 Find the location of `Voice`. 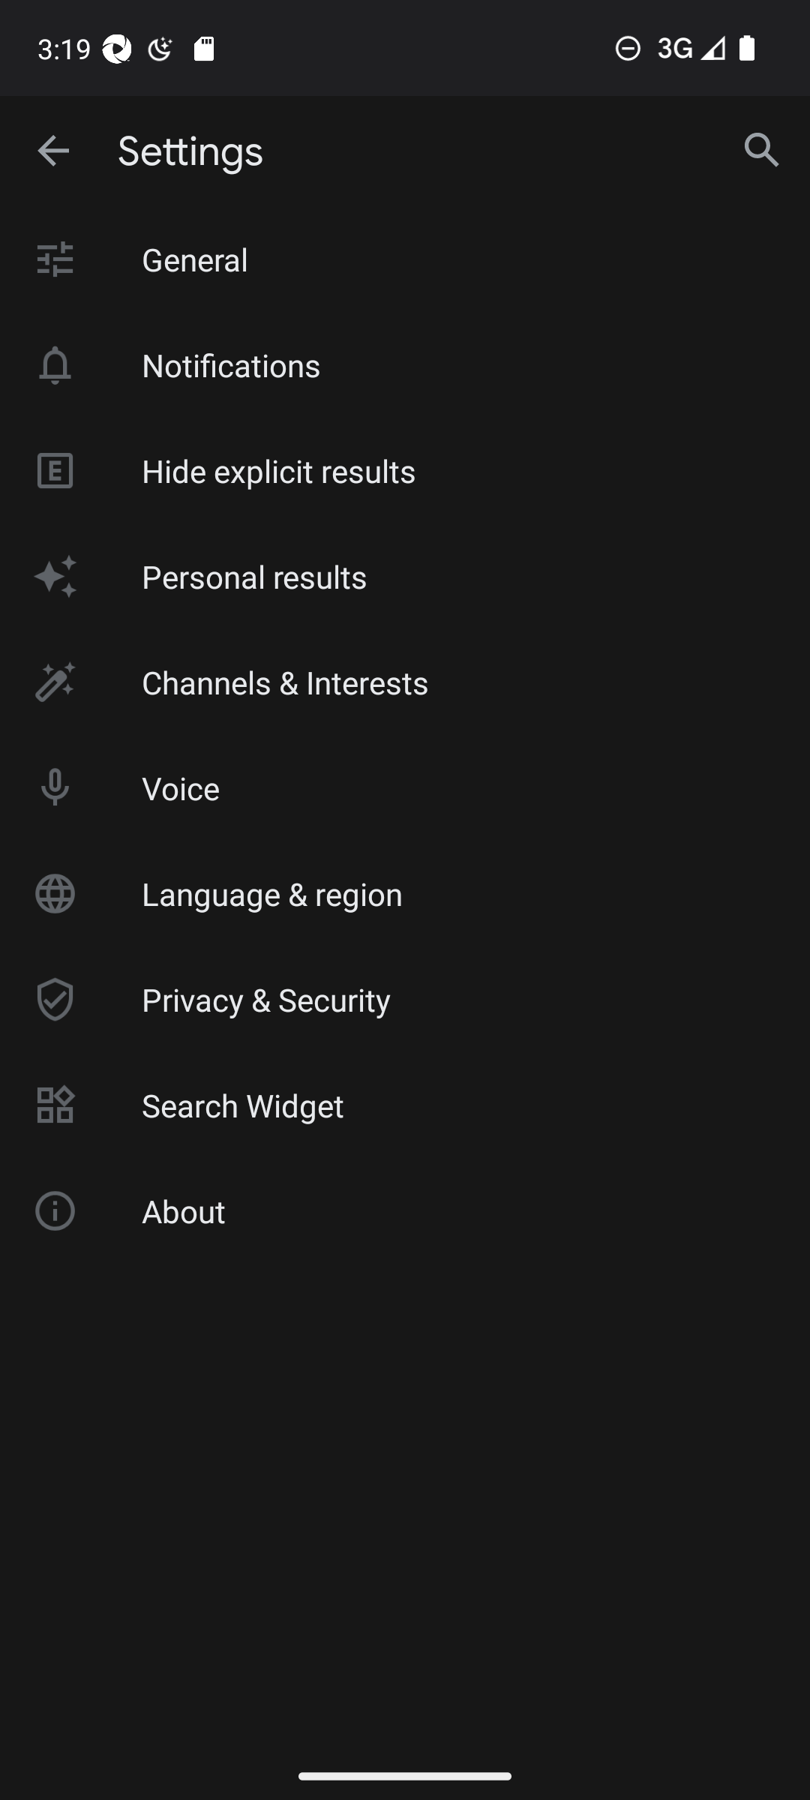

Voice is located at coordinates (405, 787).